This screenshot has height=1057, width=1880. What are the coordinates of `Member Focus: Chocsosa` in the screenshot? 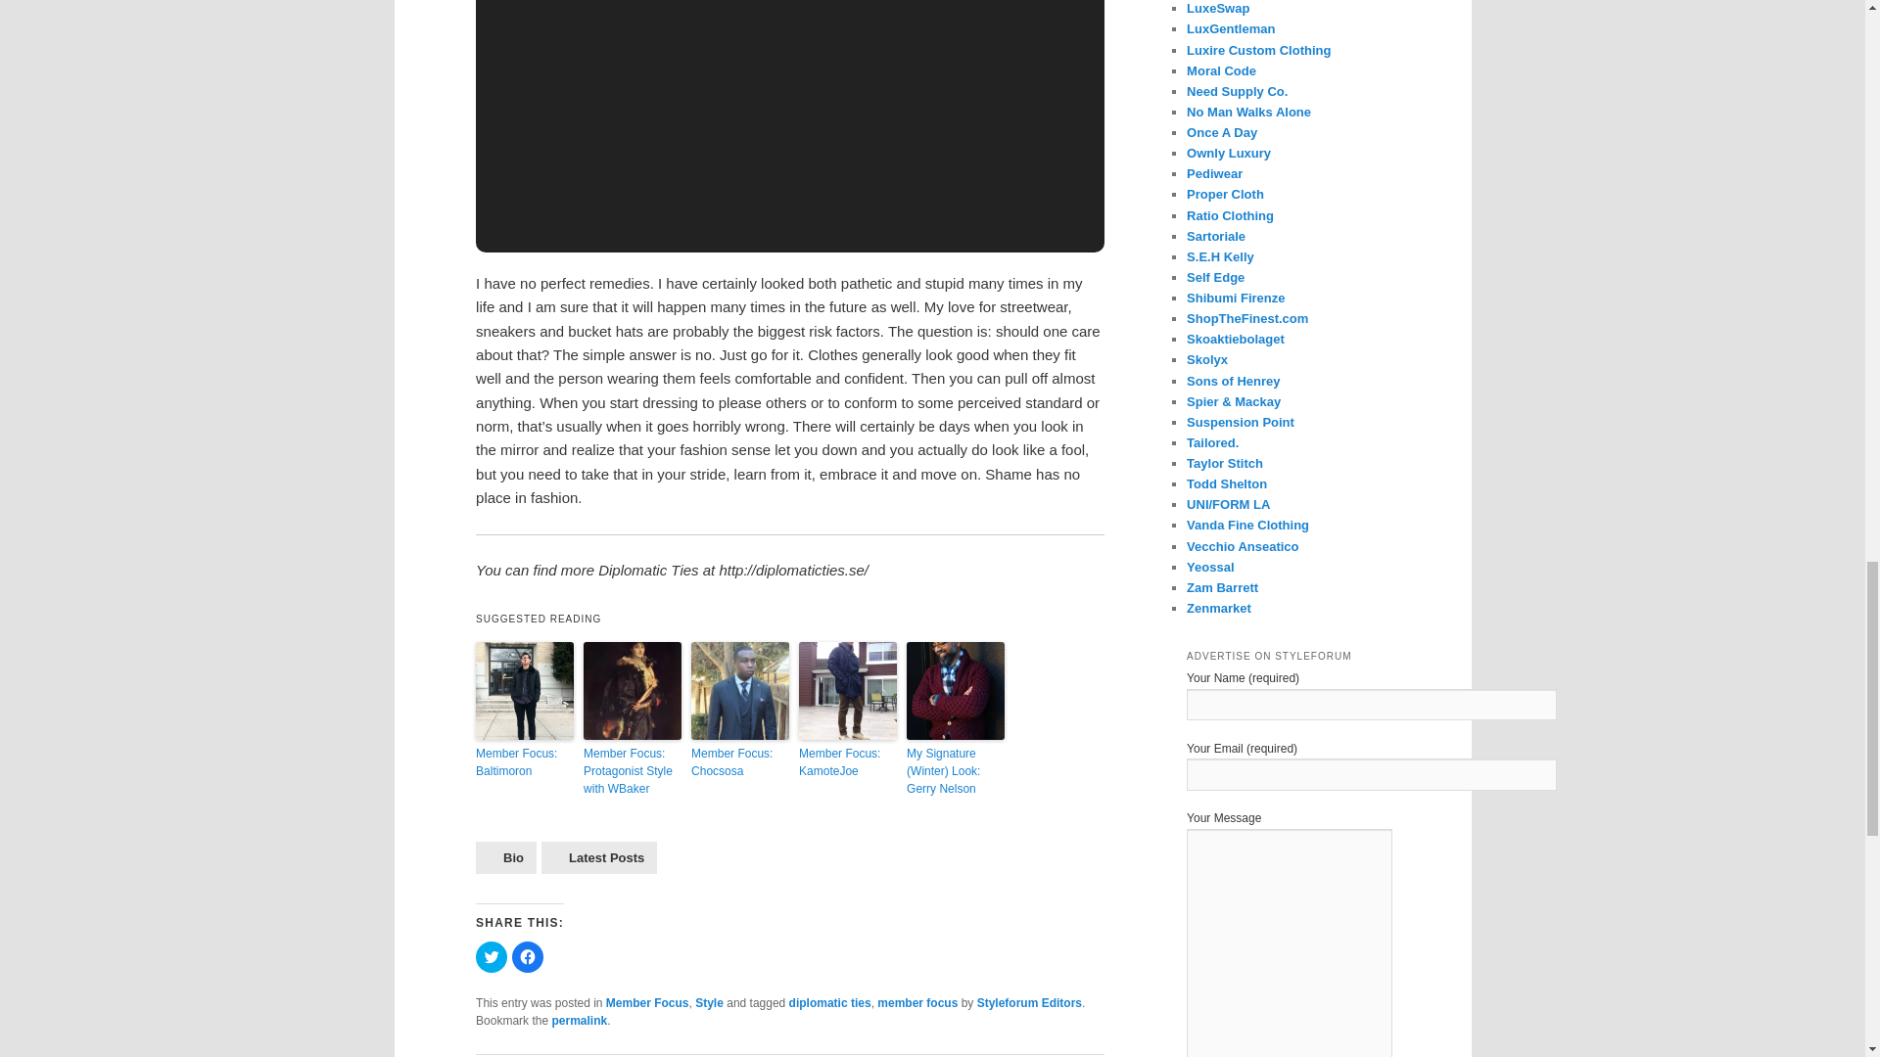 It's located at (740, 762).